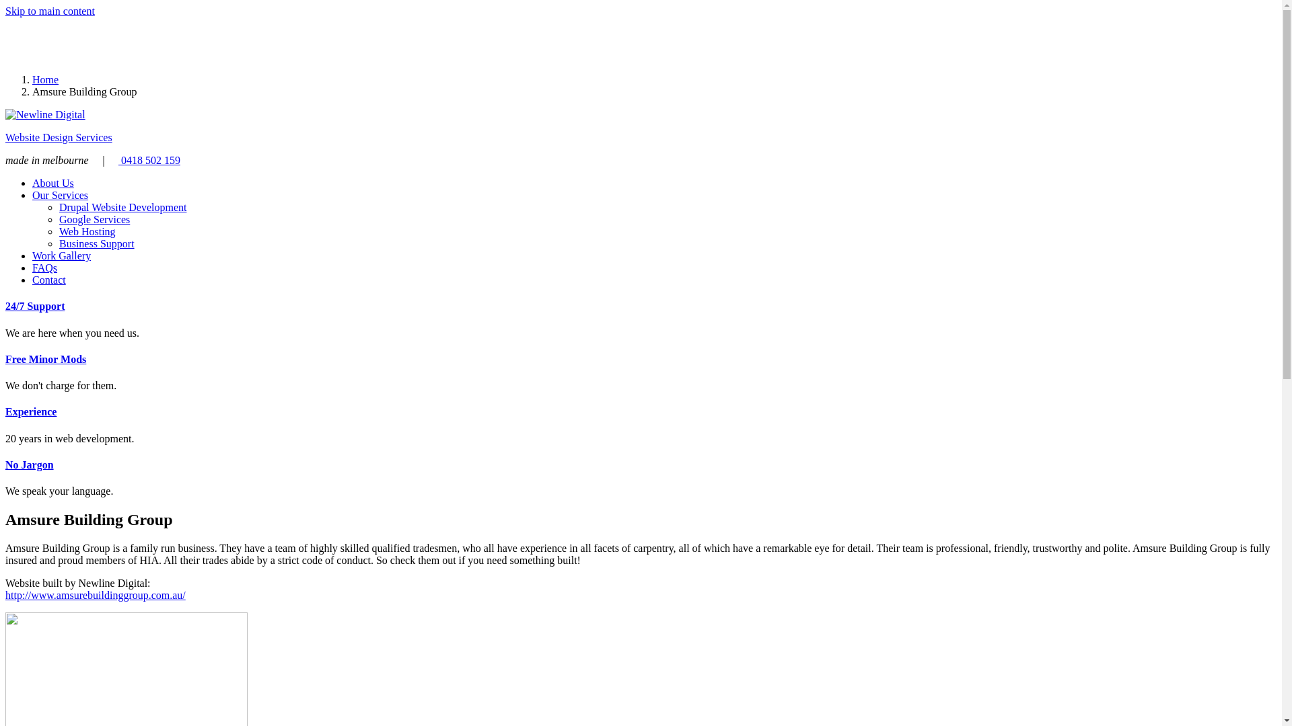 The width and height of the screenshot is (1292, 726). What do you see at coordinates (87, 231) in the screenshot?
I see `Web Hosting` at bounding box center [87, 231].